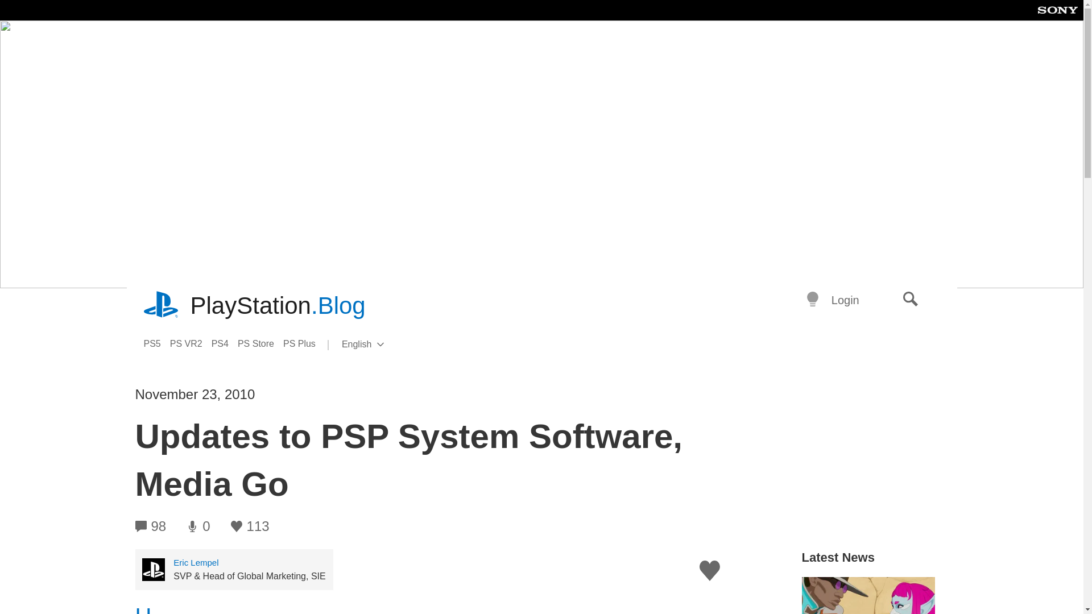 The width and height of the screenshot is (1092, 614). I want to click on playstation.com, so click(162, 306).